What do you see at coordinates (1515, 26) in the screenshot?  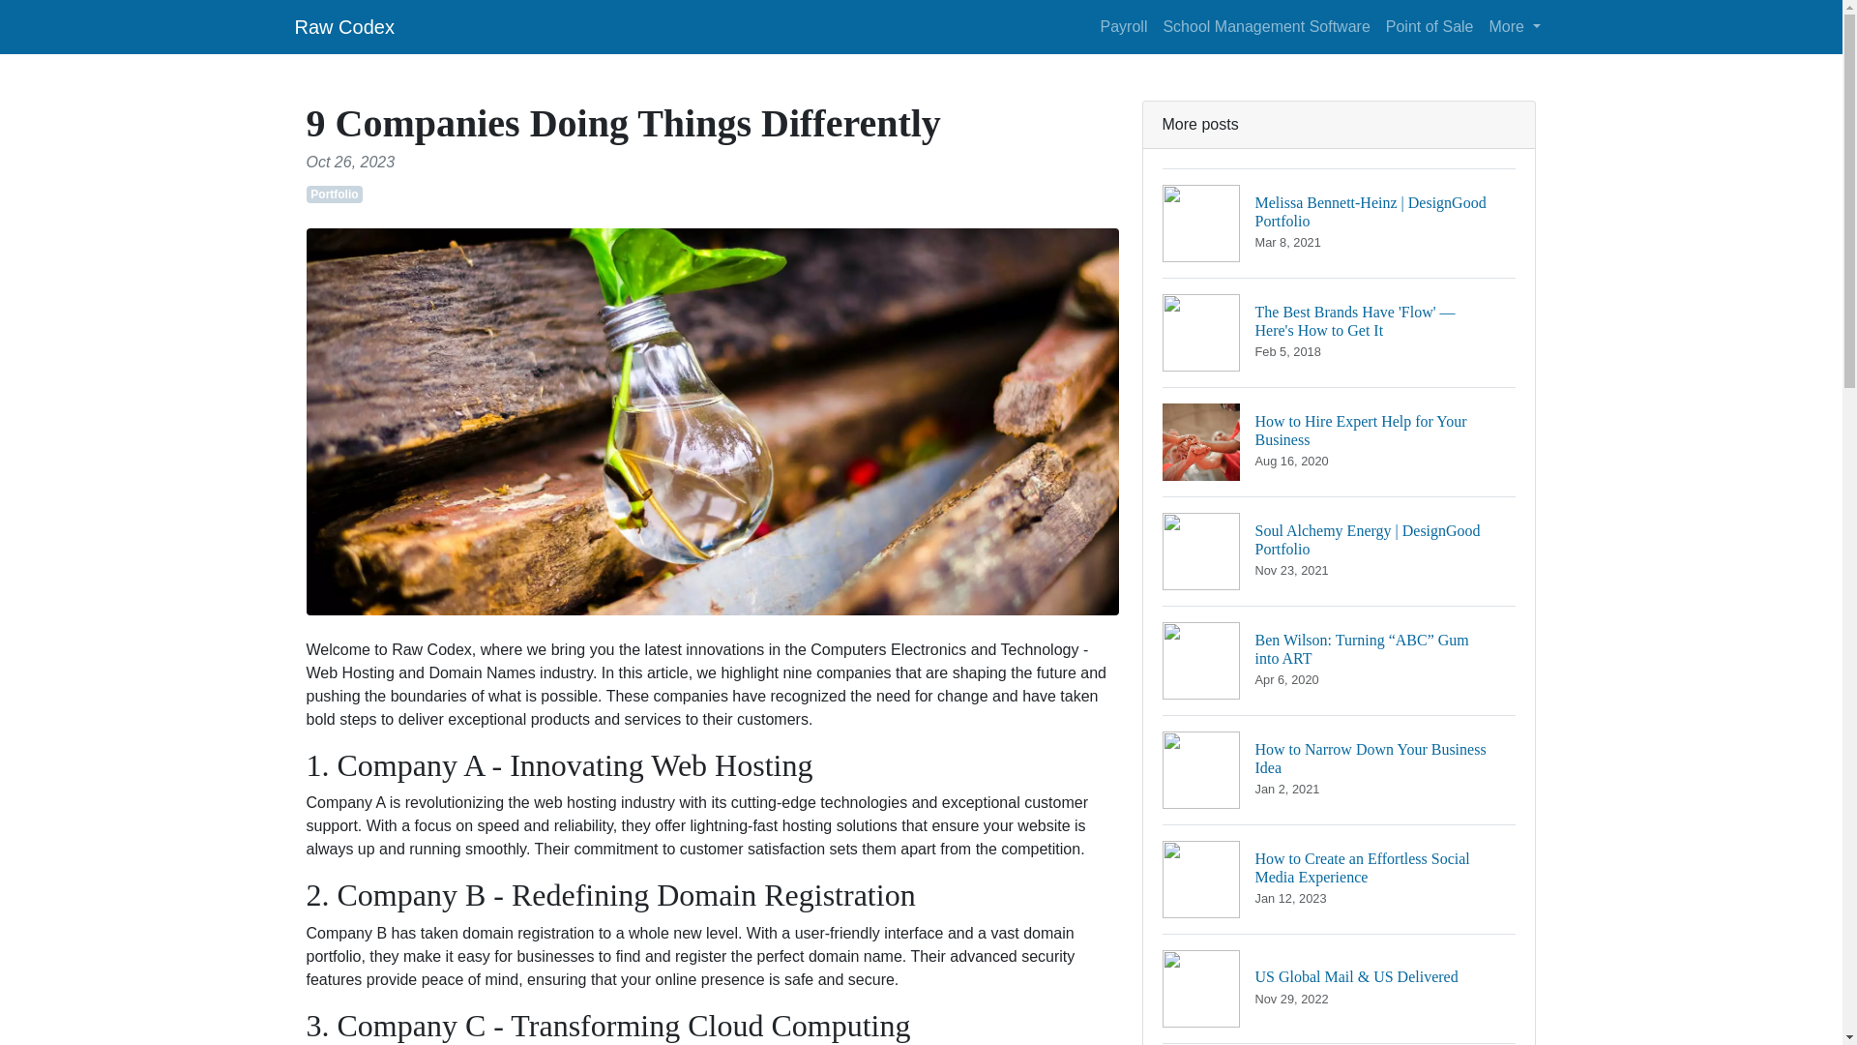 I see `More` at bounding box center [1515, 26].